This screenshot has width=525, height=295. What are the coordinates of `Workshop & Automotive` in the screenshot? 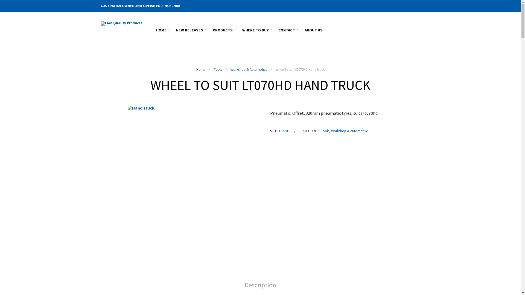 It's located at (349, 131).